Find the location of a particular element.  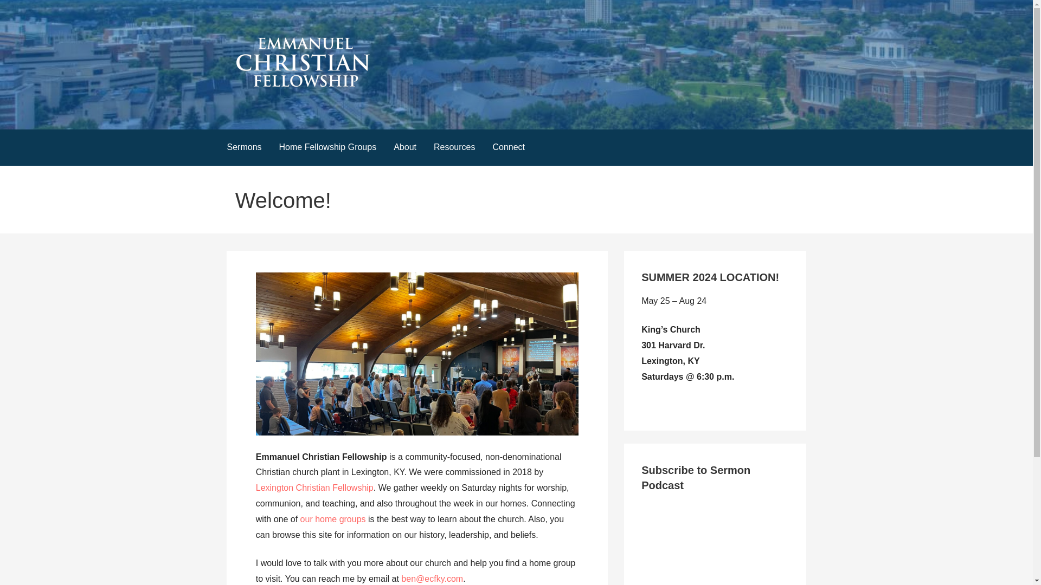

About is located at coordinates (404, 147).